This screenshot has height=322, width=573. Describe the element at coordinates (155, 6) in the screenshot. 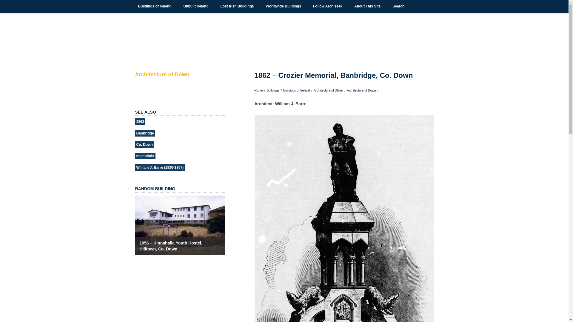

I see `Buildings of Ireland` at that location.